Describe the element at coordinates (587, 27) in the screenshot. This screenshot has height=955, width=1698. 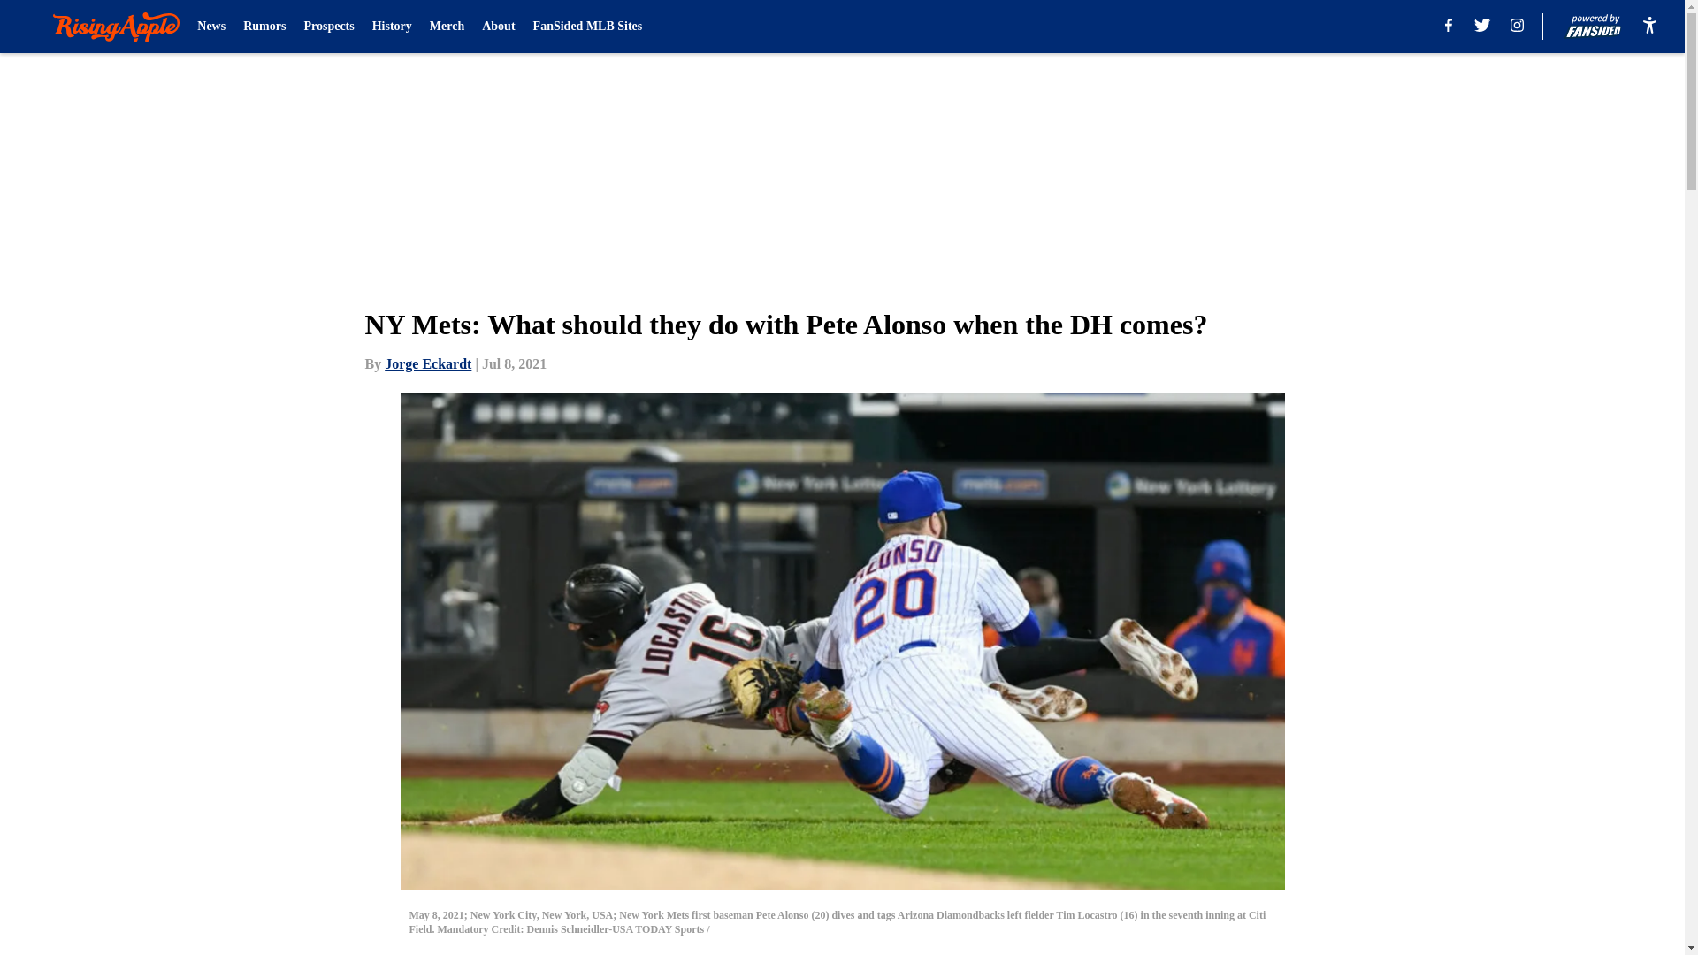
I see `FanSided MLB Sites` at that location.